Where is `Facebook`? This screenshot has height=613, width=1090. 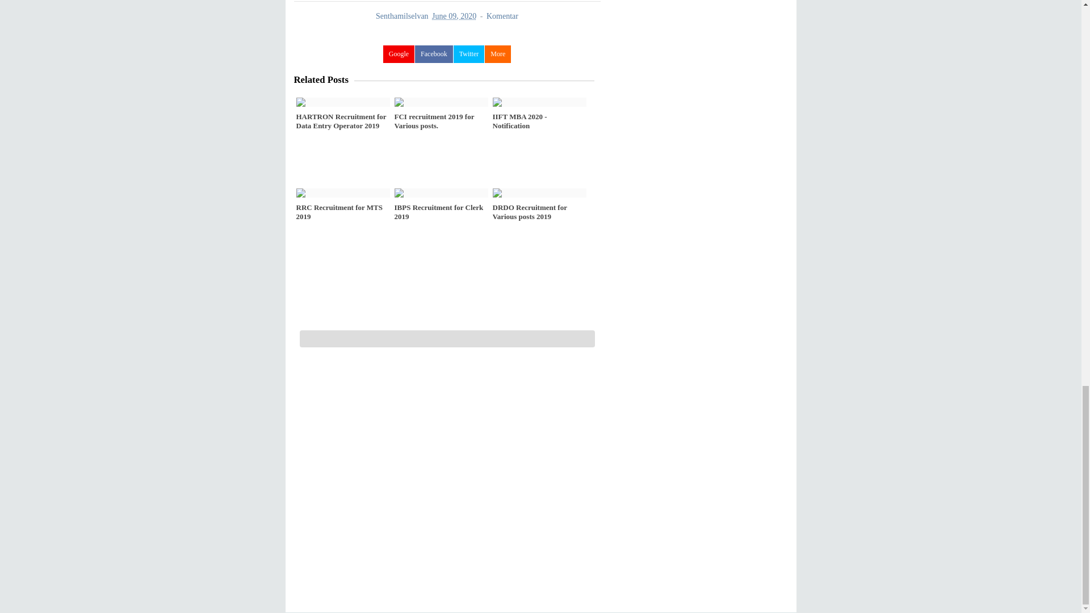
Facebook is located at coordinates (434, 54).